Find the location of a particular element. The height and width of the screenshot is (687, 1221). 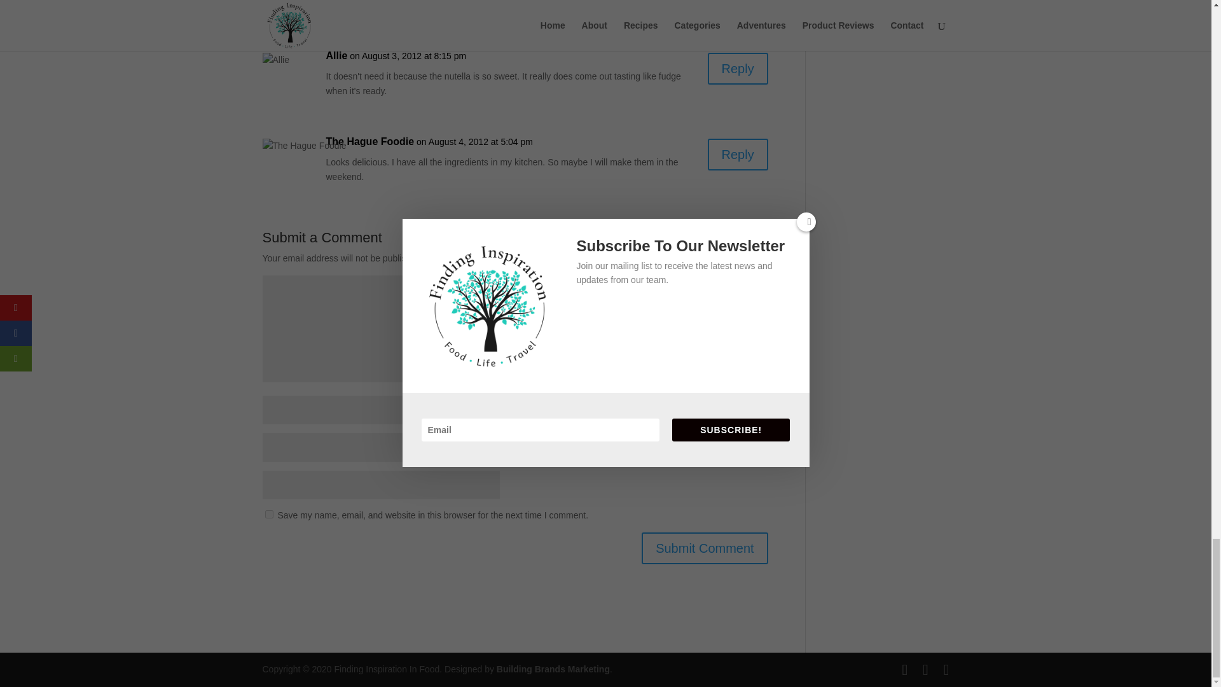

Reply is located at coordinates (738, 69).